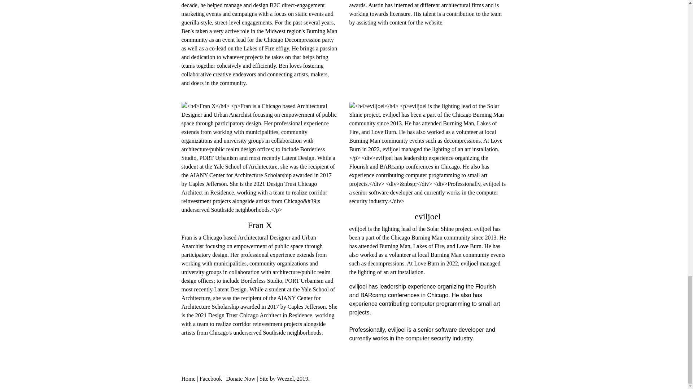 Image resolution: width=693 pixels, height=389 pixels. Describe the element at coordinates (188, 379) in the screenshot. I see `Home` at that location.